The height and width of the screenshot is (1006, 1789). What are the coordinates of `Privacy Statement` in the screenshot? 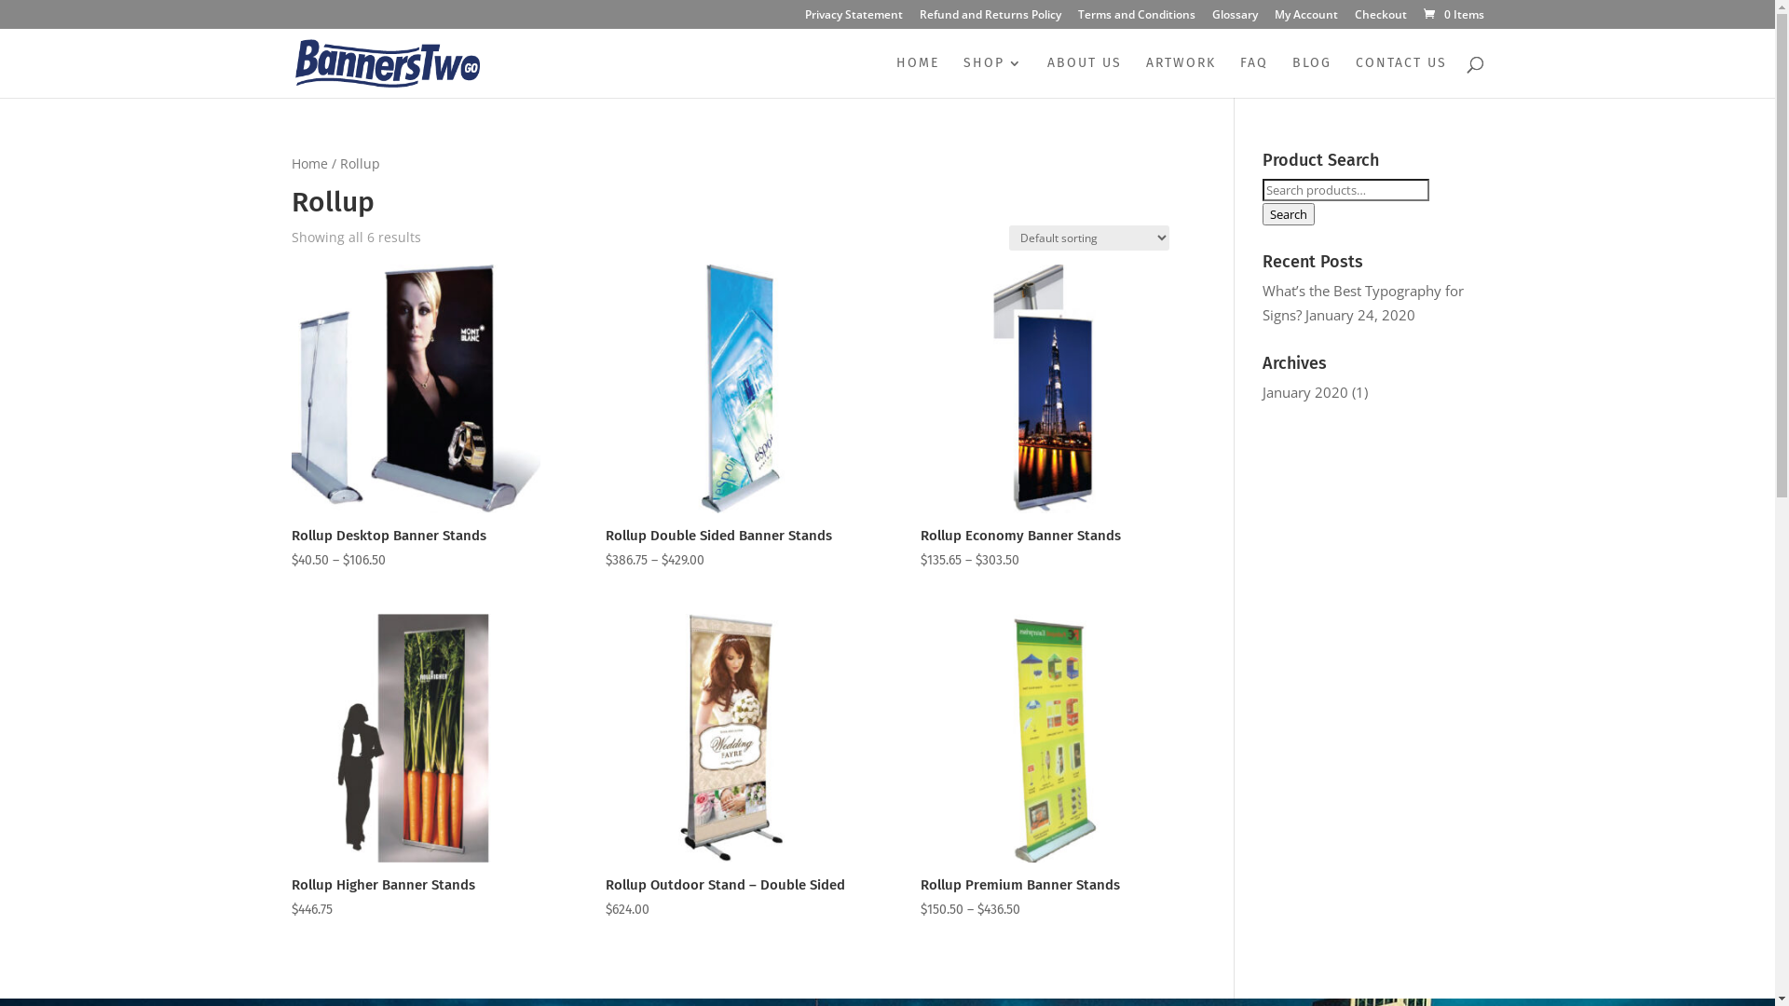 It's located at (854, 19).